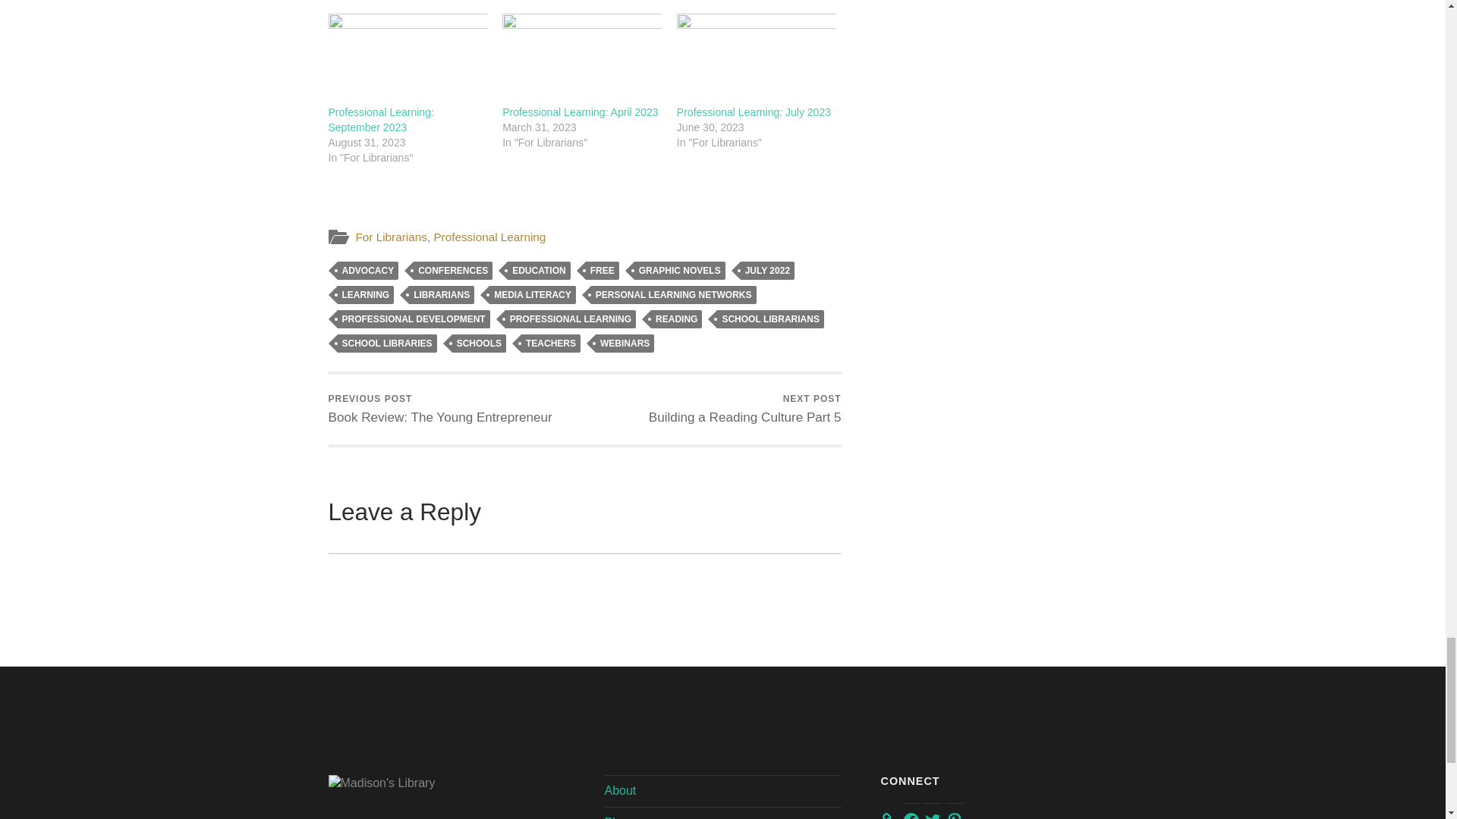  What do you see at coordinates (757, 59) in the screenshot?
I see `Professional Learning: July 2023` at bounding box center [757, 59].